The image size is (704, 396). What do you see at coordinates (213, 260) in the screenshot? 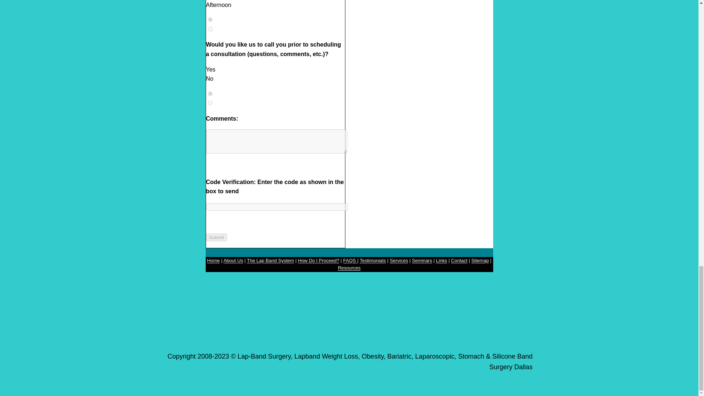
I see `Home` at bounding box center [213, 260].